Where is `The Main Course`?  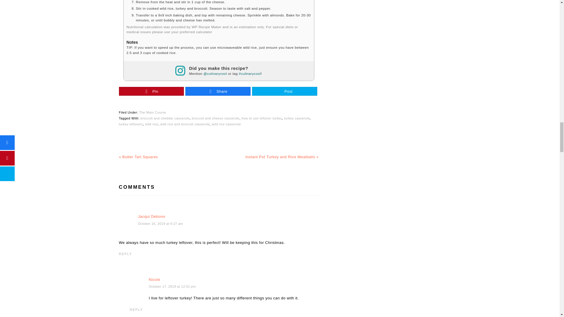
The Main Course is located at coordinates (153, 112).